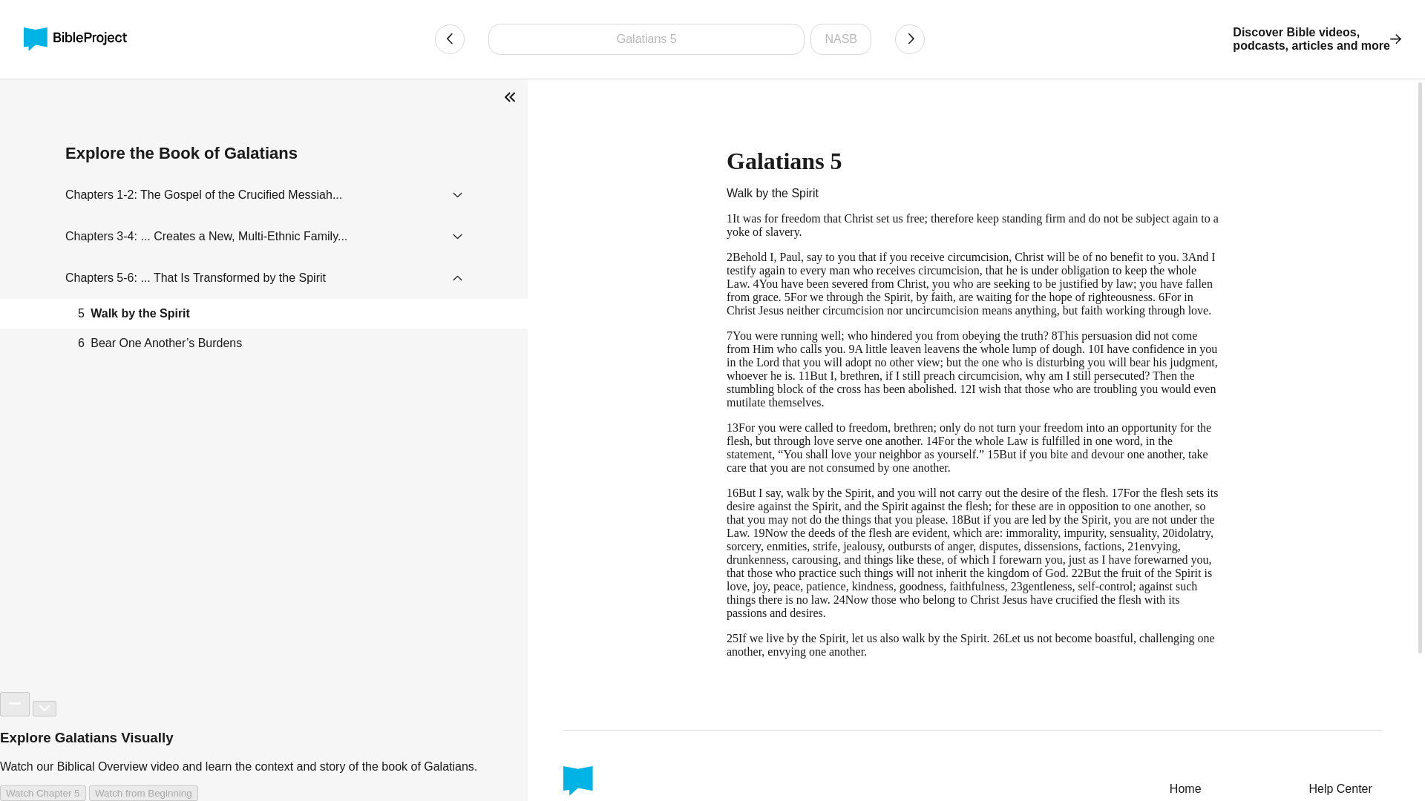 The image size is (1425, 801). I want to click on Galatians 4, so click(206, 236).